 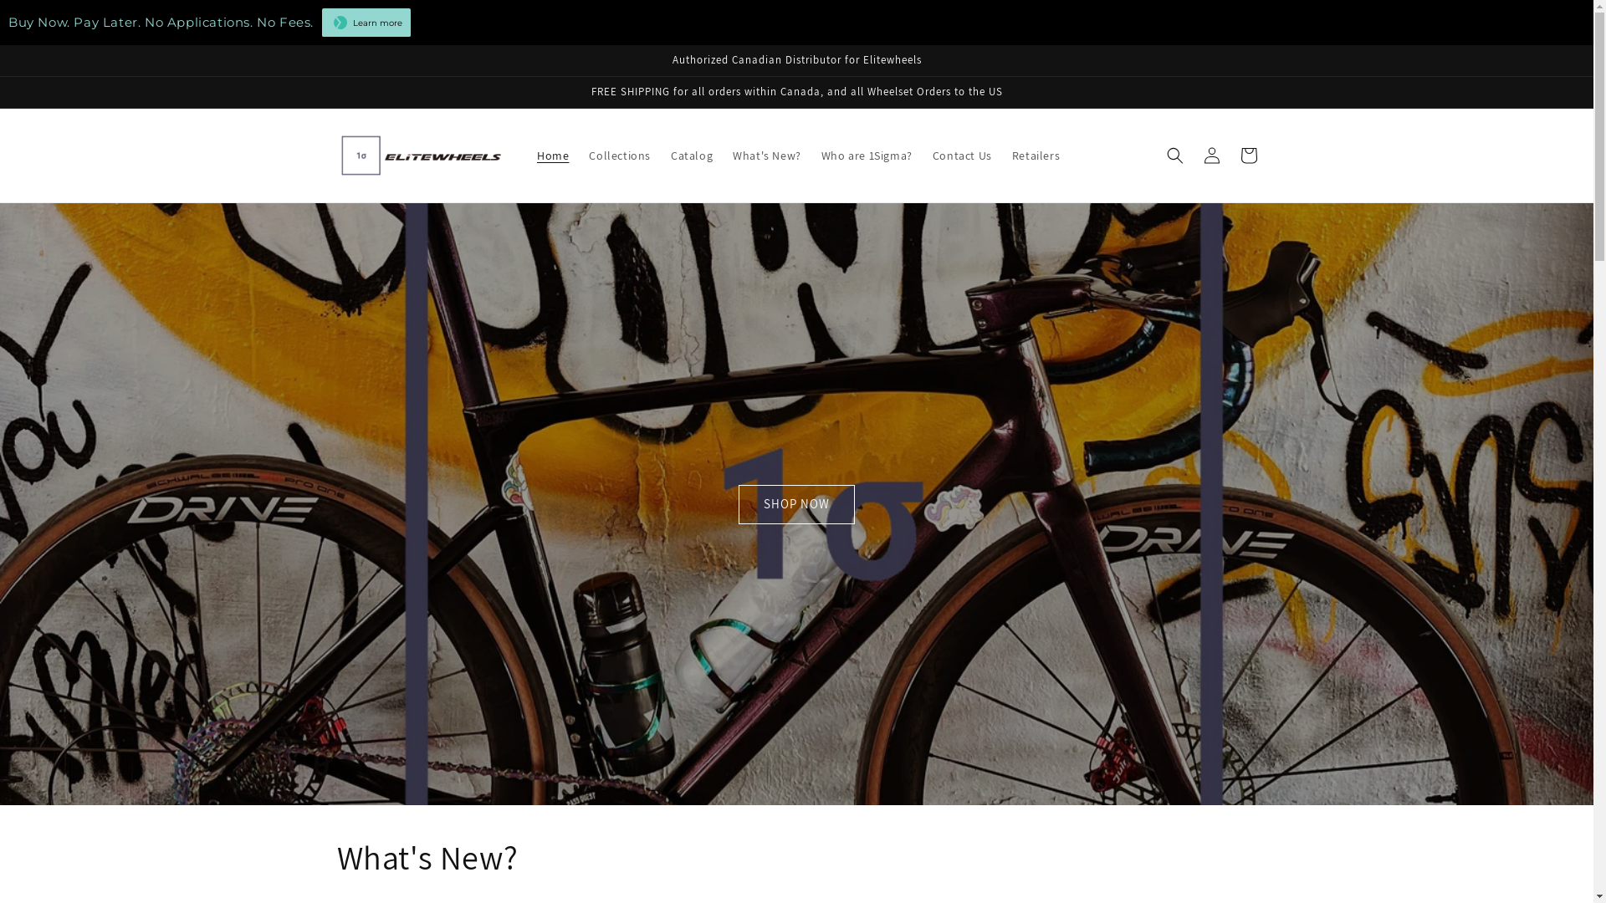 What do you see at coordinates (553, 156) in the screenshot?
I see `Home` at bounding box center [553, 156].